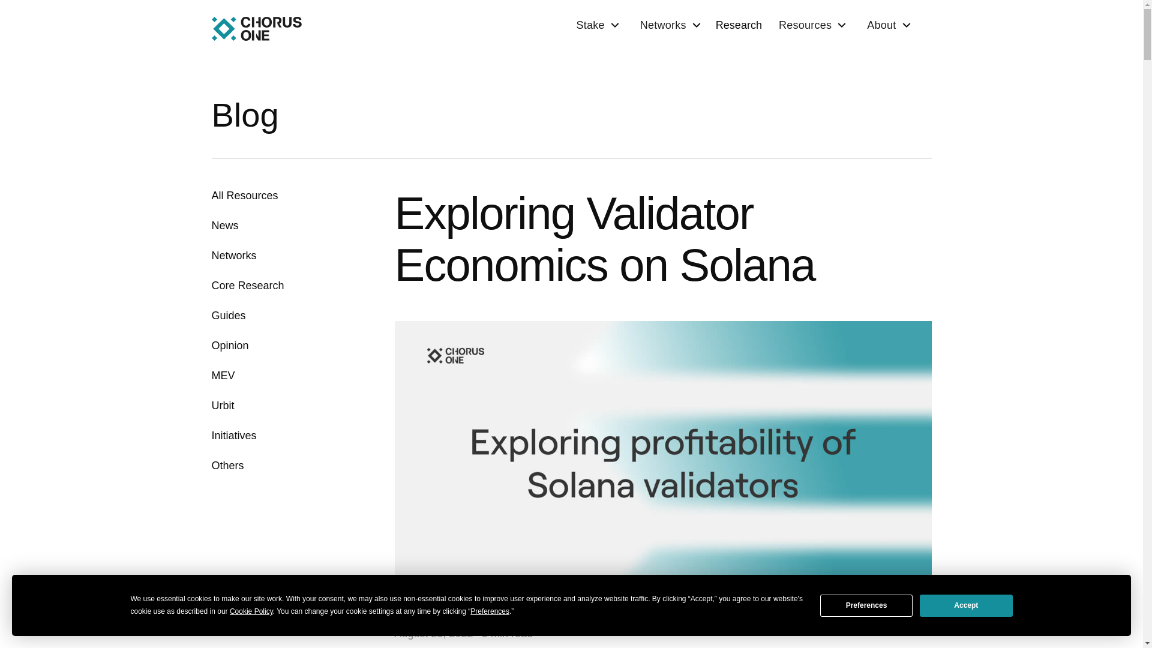  What do you see at coordinates (224, 225) in the screenshot?
I see `News` at bounding box center [224, 225].